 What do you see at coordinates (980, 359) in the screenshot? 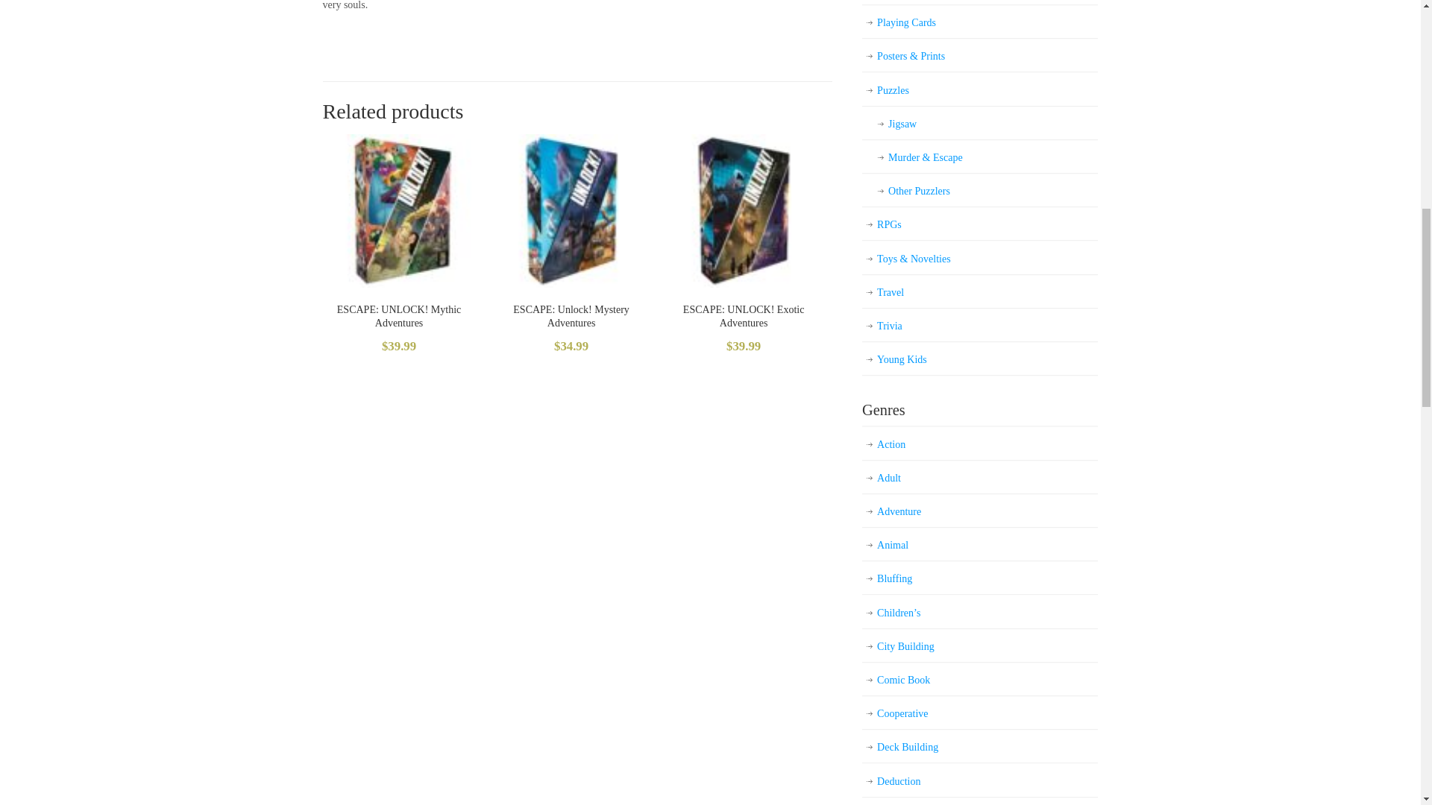
I see `Young Kids` at bounding box center [980, 359].